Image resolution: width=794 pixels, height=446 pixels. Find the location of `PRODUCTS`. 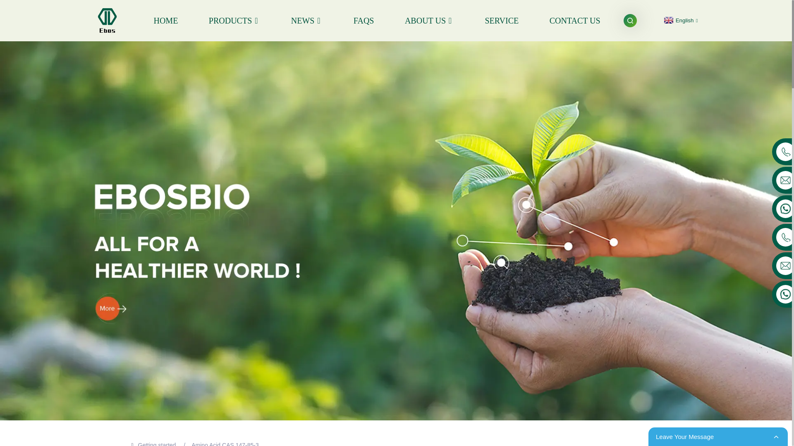

PRODUCTS is located at coordinates (234, 20).